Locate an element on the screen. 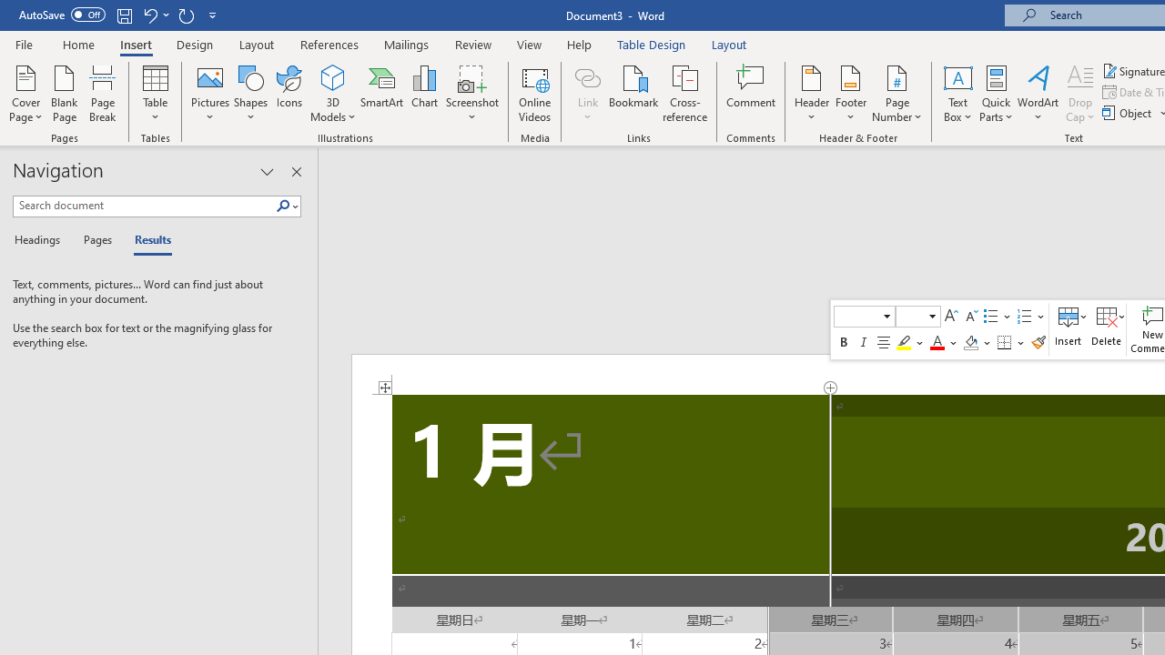  3D Models is located at coordinates (333, 76).